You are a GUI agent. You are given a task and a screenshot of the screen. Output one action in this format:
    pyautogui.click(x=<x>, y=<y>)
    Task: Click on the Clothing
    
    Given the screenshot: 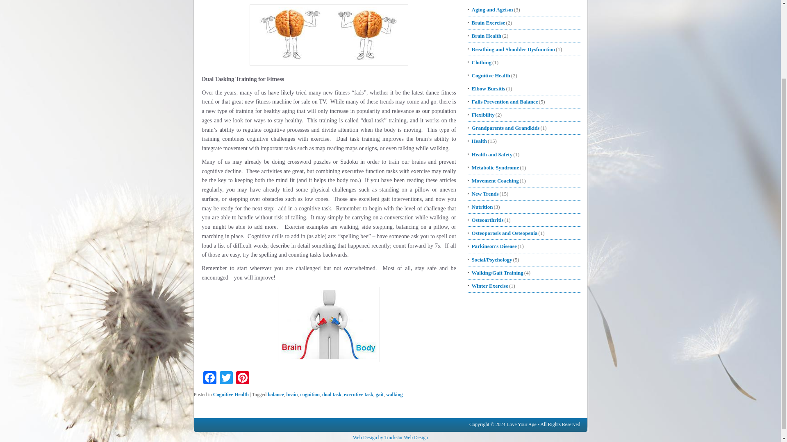 What is the action you would take?
    pyautogui.click(x=480, y=62)
    